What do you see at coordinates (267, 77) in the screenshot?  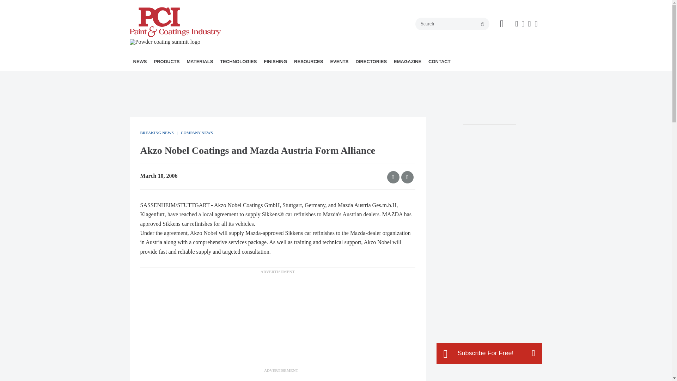 I see `INDUSTRIAL COATINGS` at bounding box center [267, 77].